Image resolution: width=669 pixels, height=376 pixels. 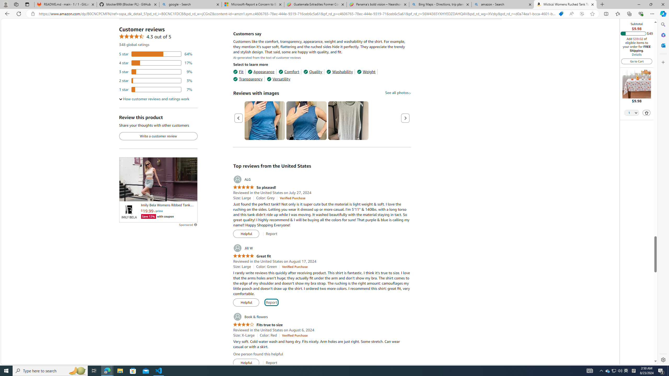 What do you see at coordinates (243, 248) in the screenshot?
I see `Jill W` at bounding box center [243, 248].